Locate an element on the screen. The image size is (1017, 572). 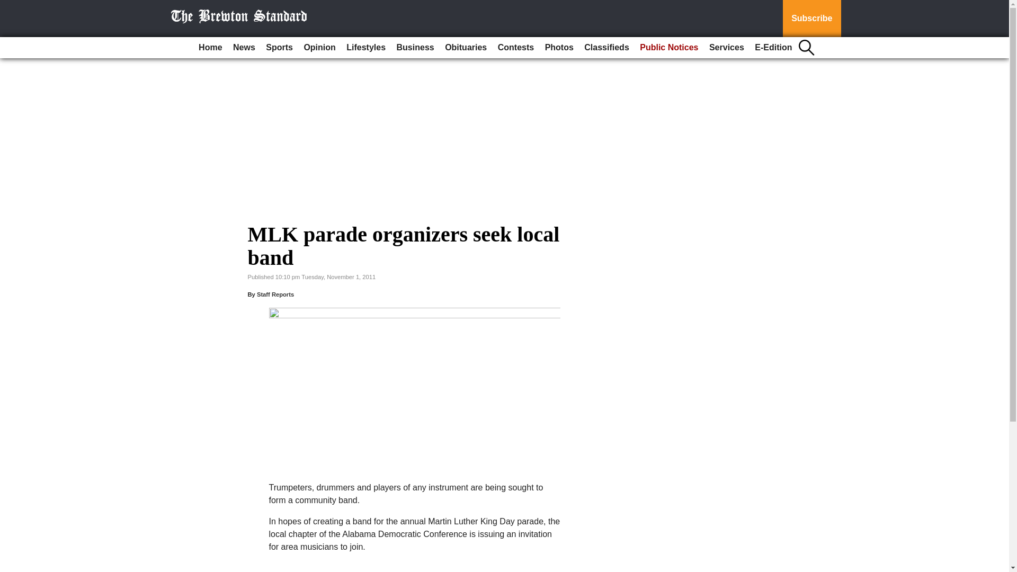
Home is located at coordinates (210, 48).